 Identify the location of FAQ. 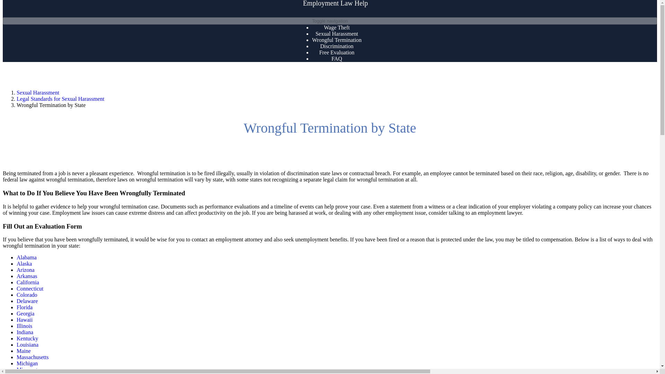
(337, 59).